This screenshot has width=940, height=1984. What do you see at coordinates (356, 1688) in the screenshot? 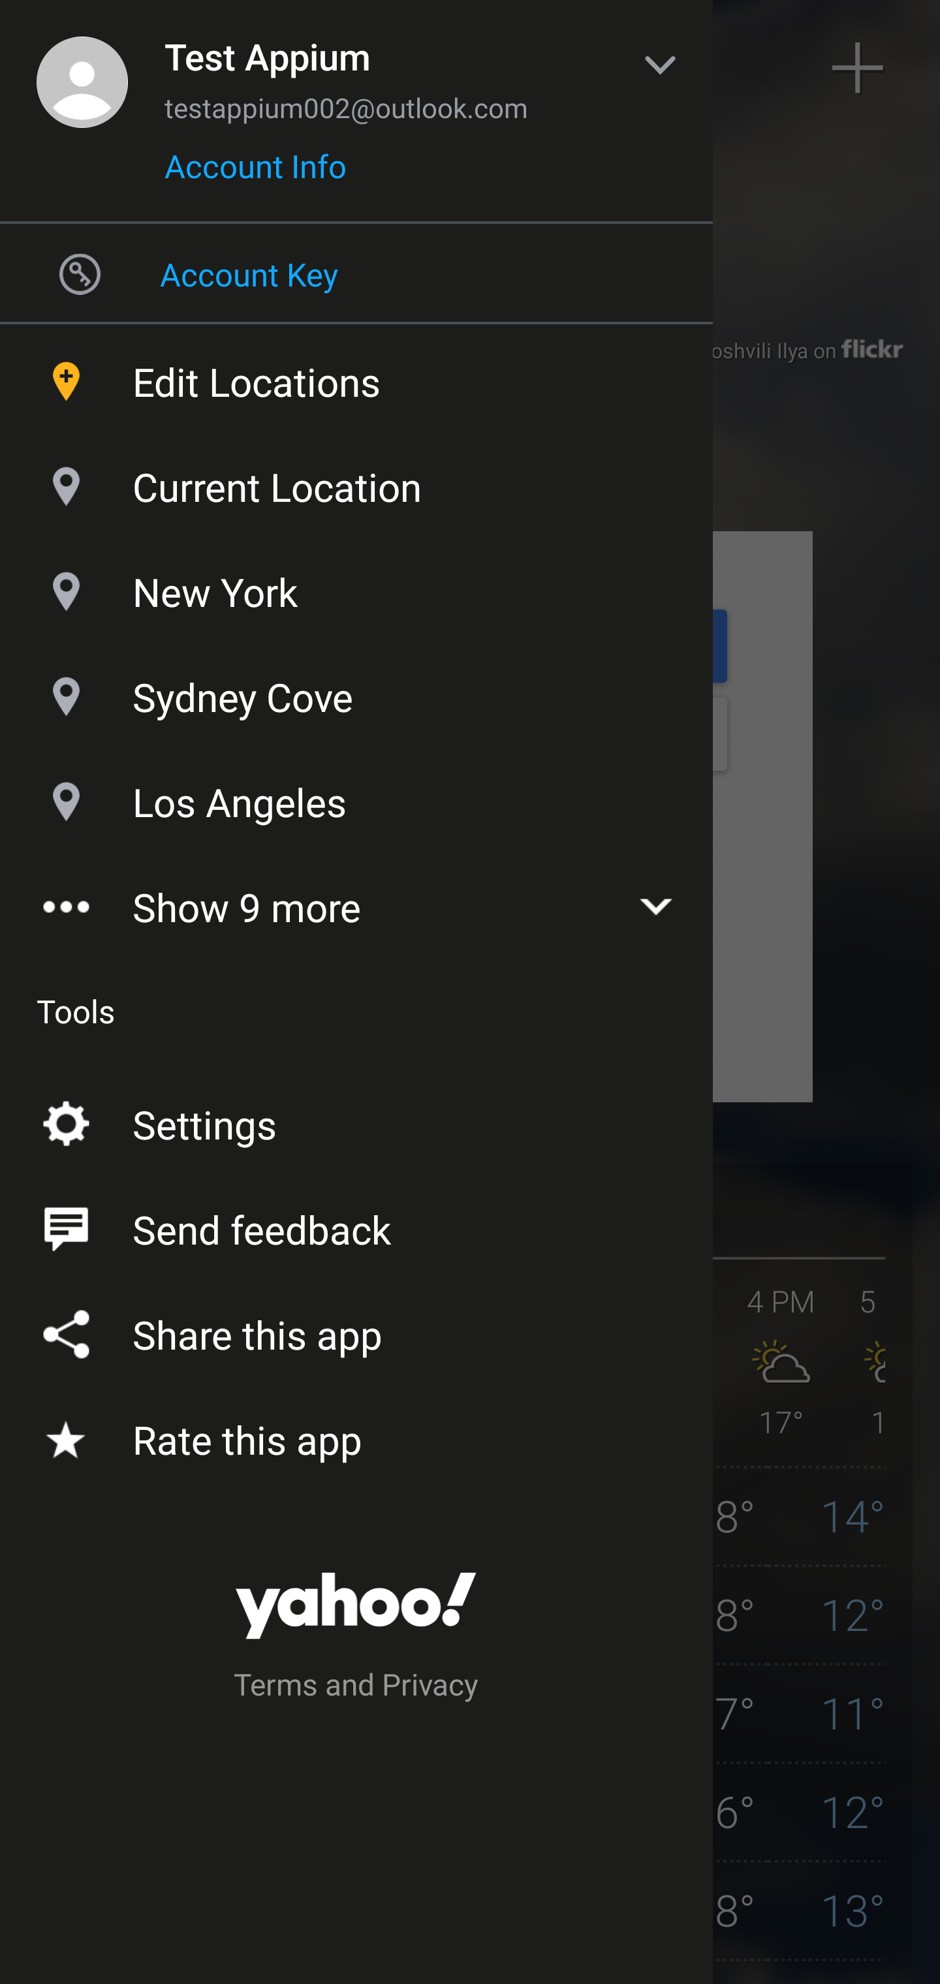
I see `Terms and Privacy Terms and privacy button` at bounding box center [356, 1688].